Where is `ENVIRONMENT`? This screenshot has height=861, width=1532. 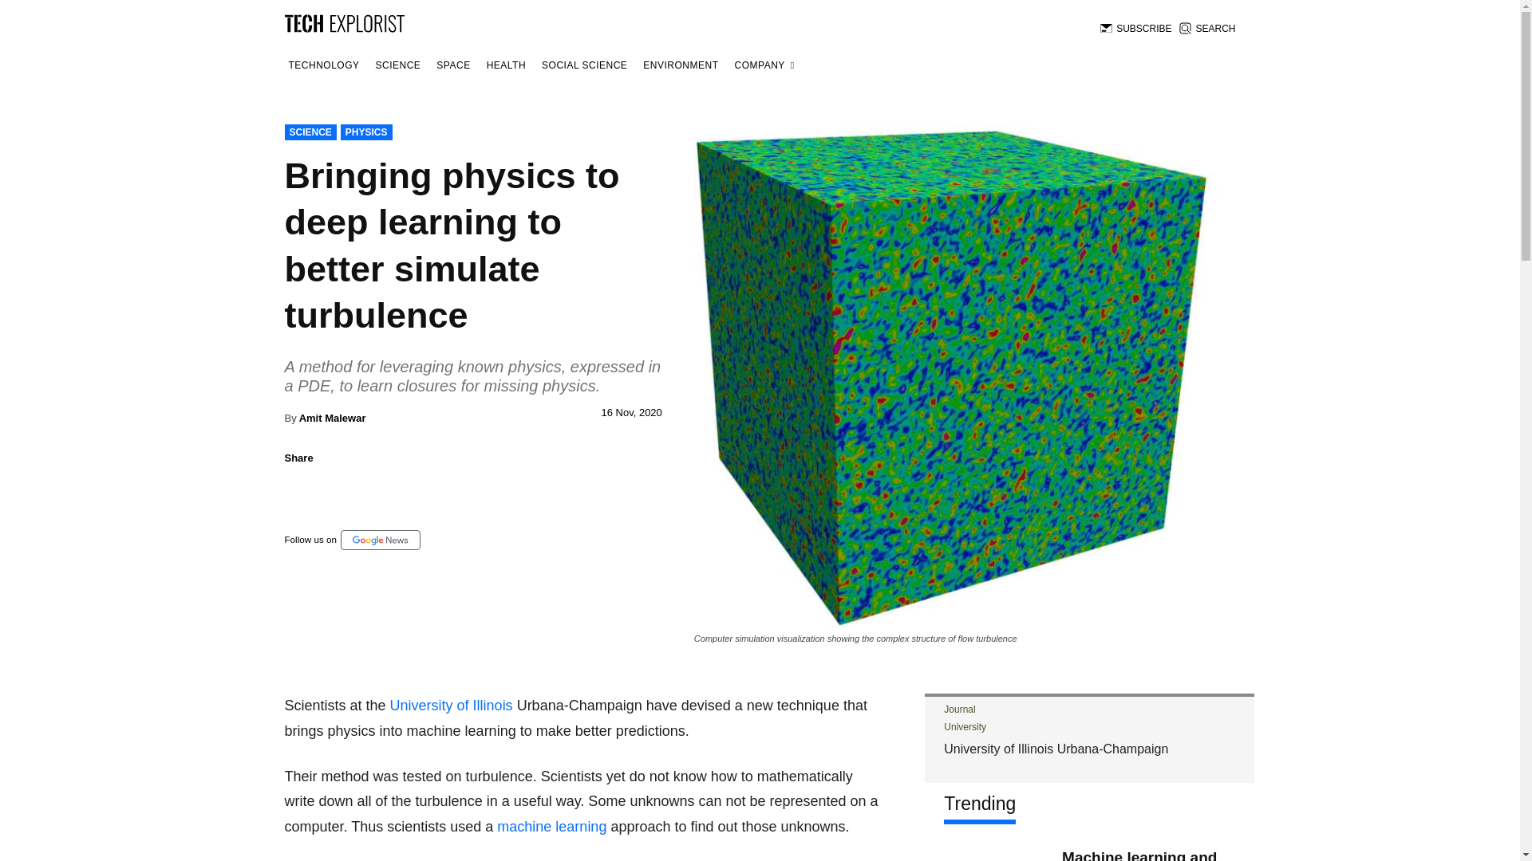 ENVIRONMENT is located at coordinates (680, 65).